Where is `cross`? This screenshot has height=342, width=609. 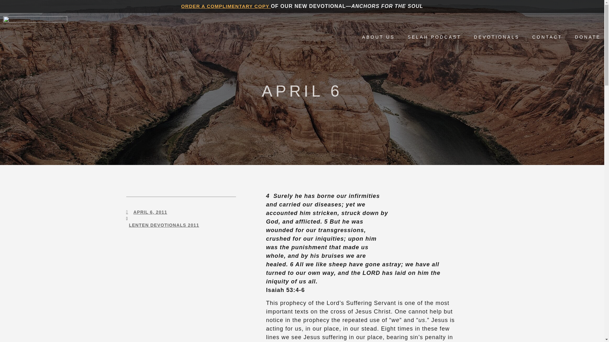 cross is located at coordinates (426, 222).